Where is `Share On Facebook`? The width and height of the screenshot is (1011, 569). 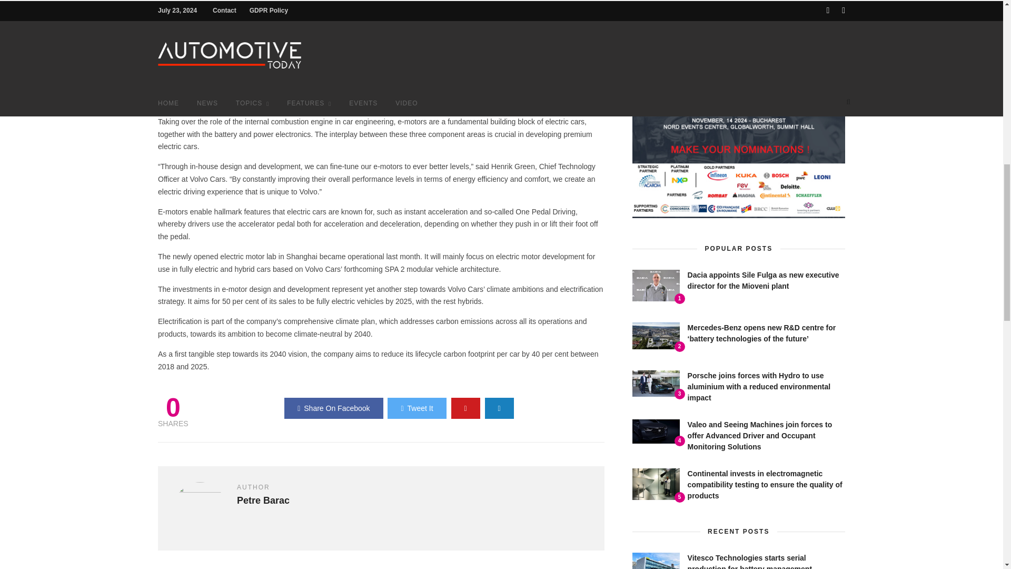 Share On Facebook is located at coordinates (333, 408).